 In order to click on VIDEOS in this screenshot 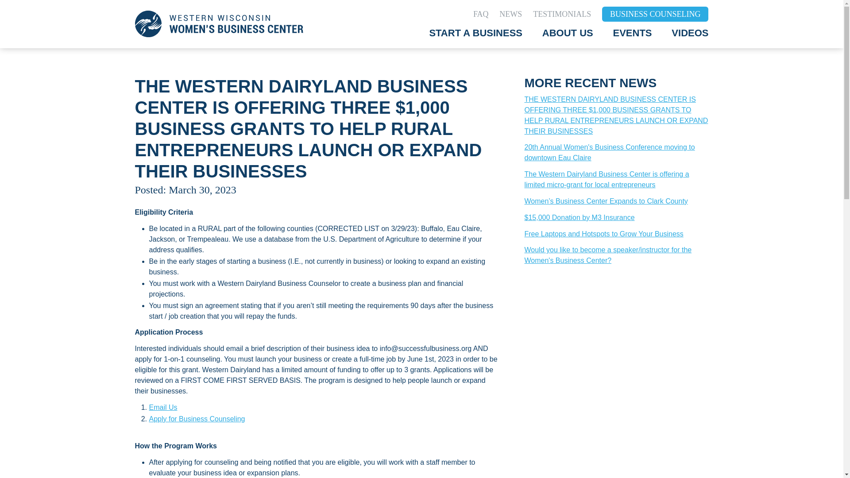, I will do `click(690, 33)`.